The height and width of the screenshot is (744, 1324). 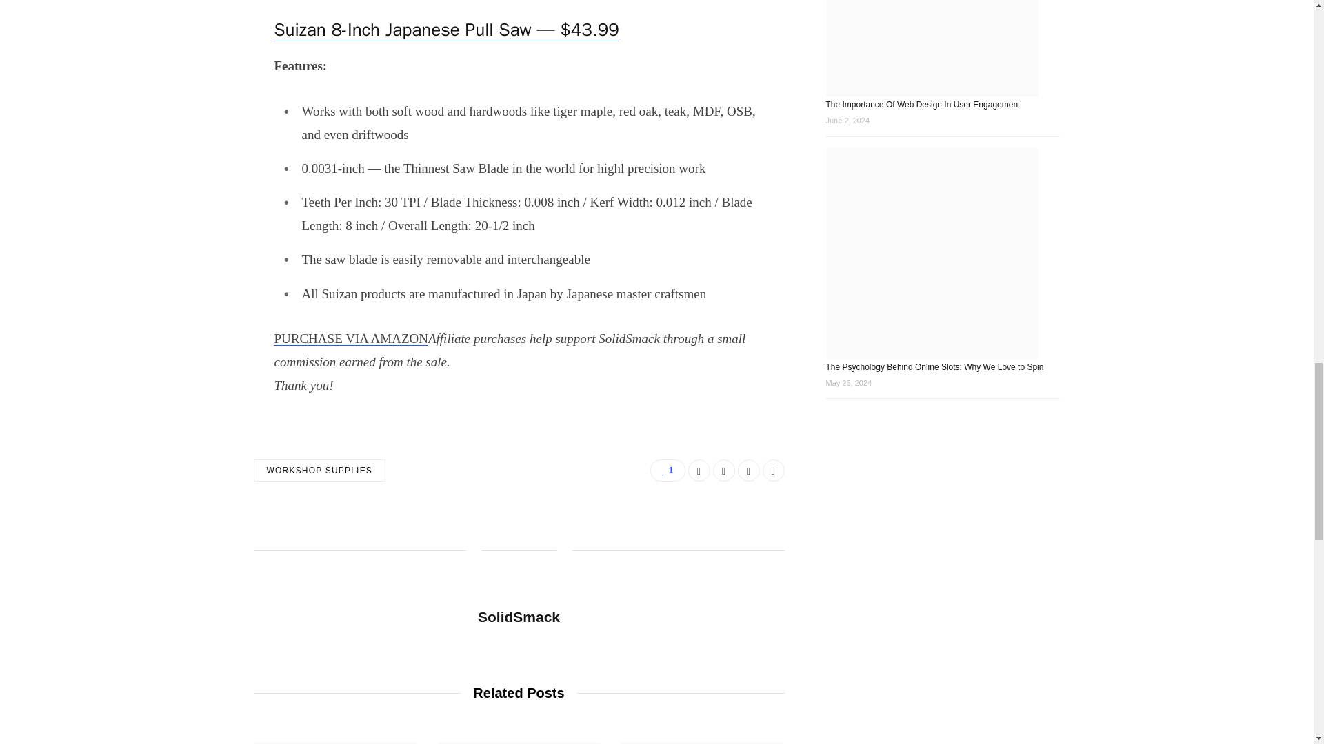 I want to click on SolidSmack, so click(x=519, y=617).